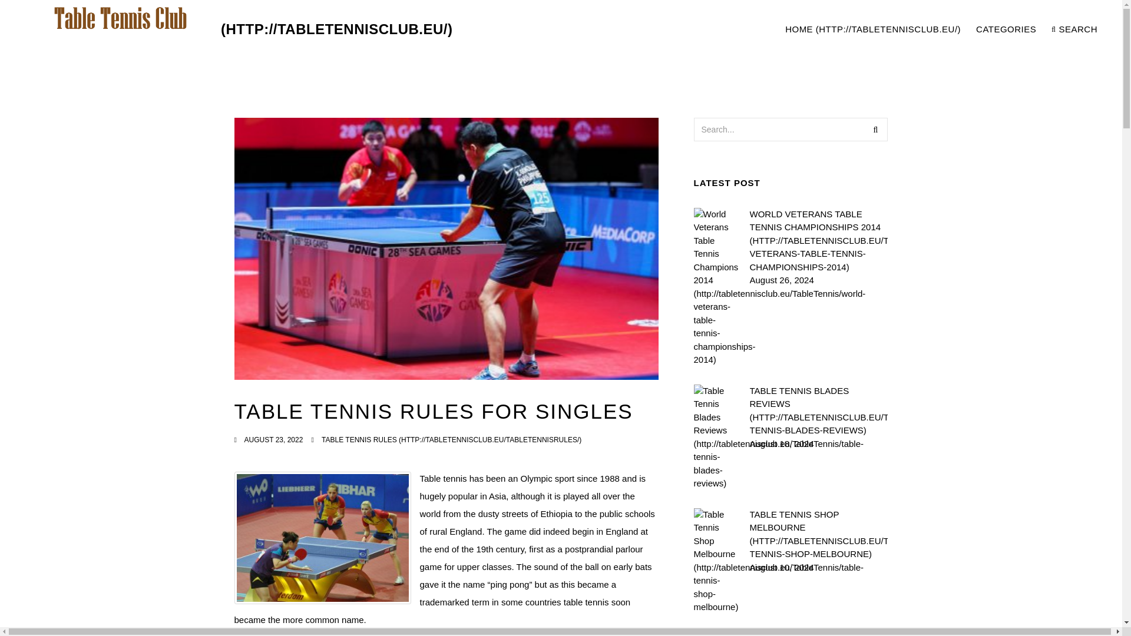  What do you see at coordinates (236, 29) in the screenshot?
I see `Table Tennis Club` at bounding box center [236, 29].